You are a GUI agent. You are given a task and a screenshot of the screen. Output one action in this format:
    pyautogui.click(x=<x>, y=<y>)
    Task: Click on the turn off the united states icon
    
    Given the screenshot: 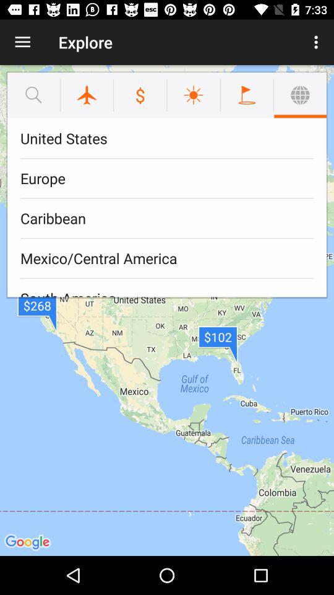 What is the action you would take?
    pyautogui.click(x=167, y=139)
    